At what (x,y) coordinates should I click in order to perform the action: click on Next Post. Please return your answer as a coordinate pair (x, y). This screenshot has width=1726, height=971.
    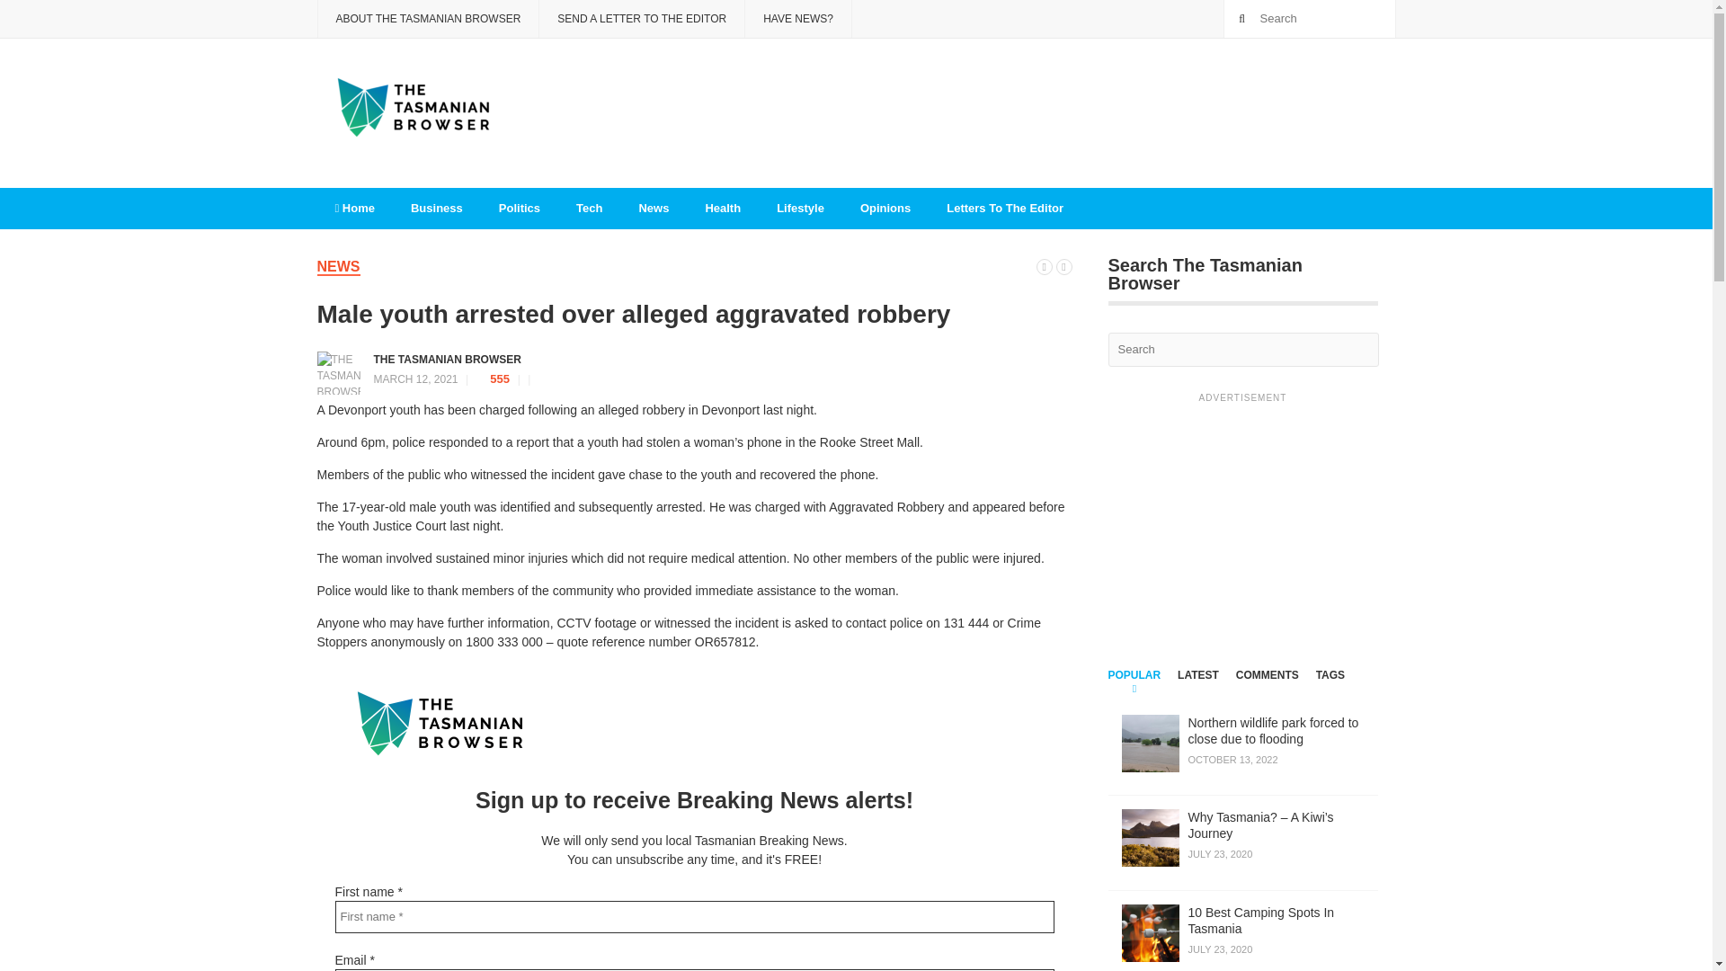
    Looking at the image, I should click on (1063, 266).